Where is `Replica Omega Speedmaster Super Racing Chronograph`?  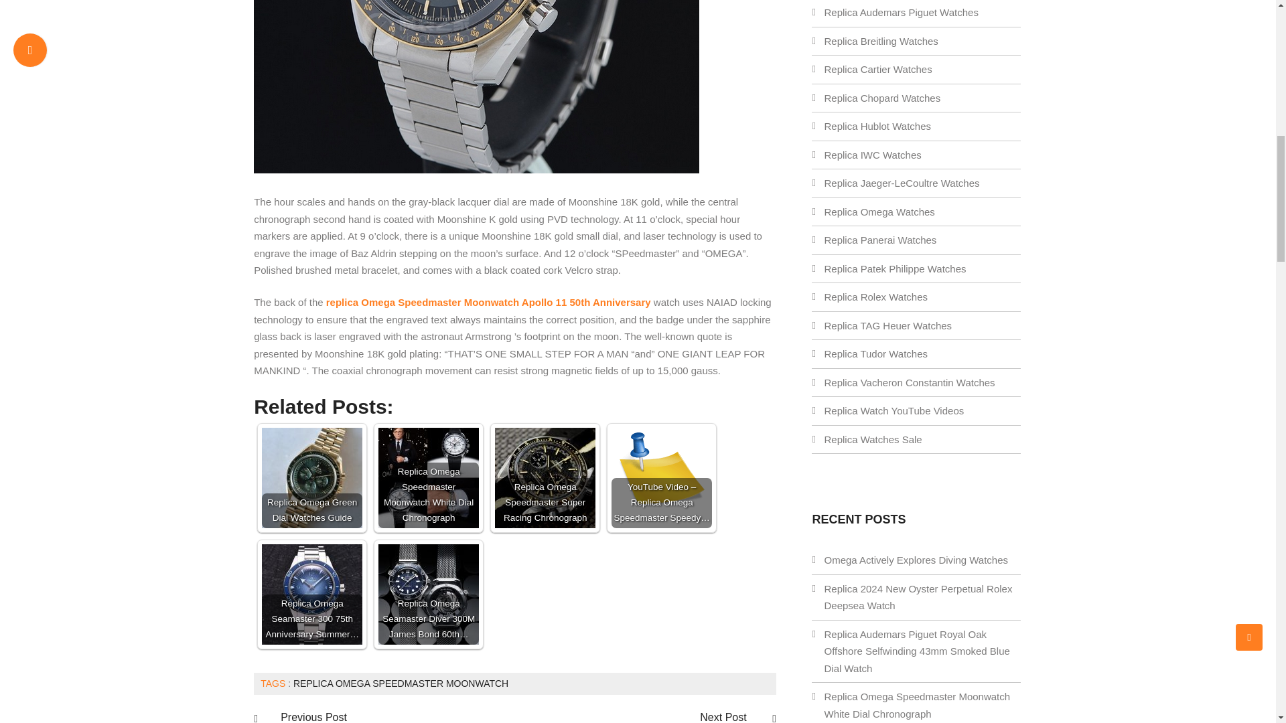
Replica Omega Speedmaster Super Racing Chronograph is located at coordinates (545, 478).